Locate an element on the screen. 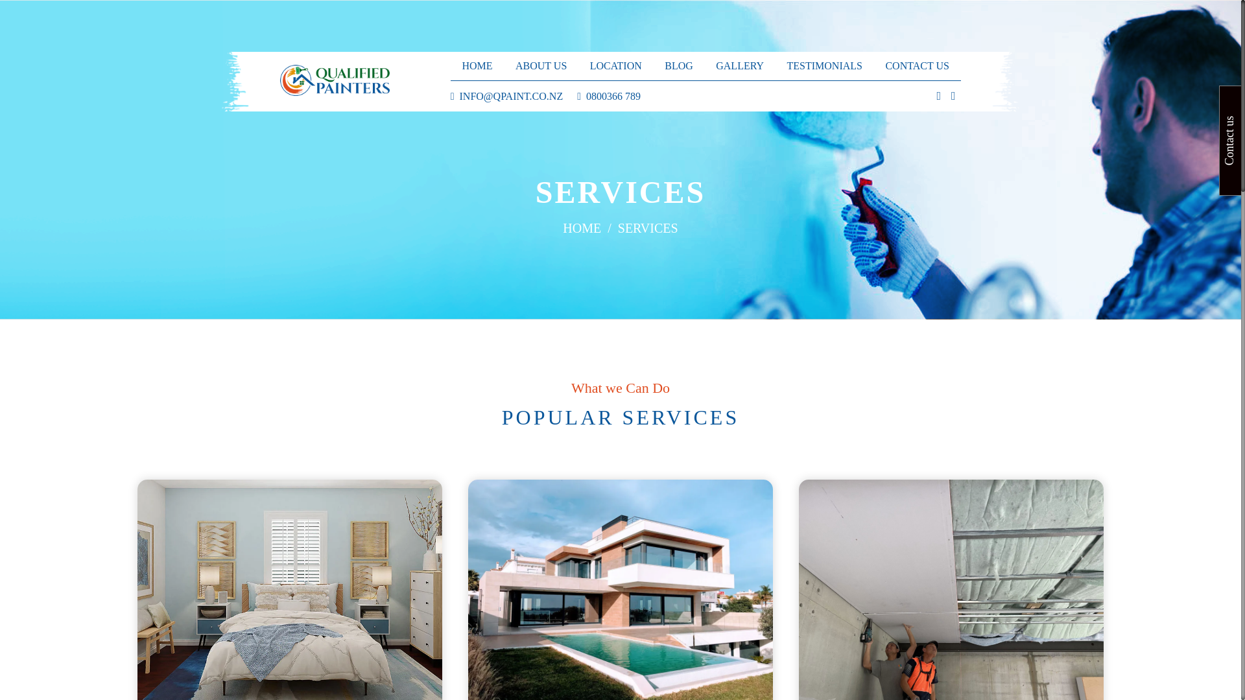 This screenshot has width=1245, height=700. HOME is located at coordinates (477, 65).